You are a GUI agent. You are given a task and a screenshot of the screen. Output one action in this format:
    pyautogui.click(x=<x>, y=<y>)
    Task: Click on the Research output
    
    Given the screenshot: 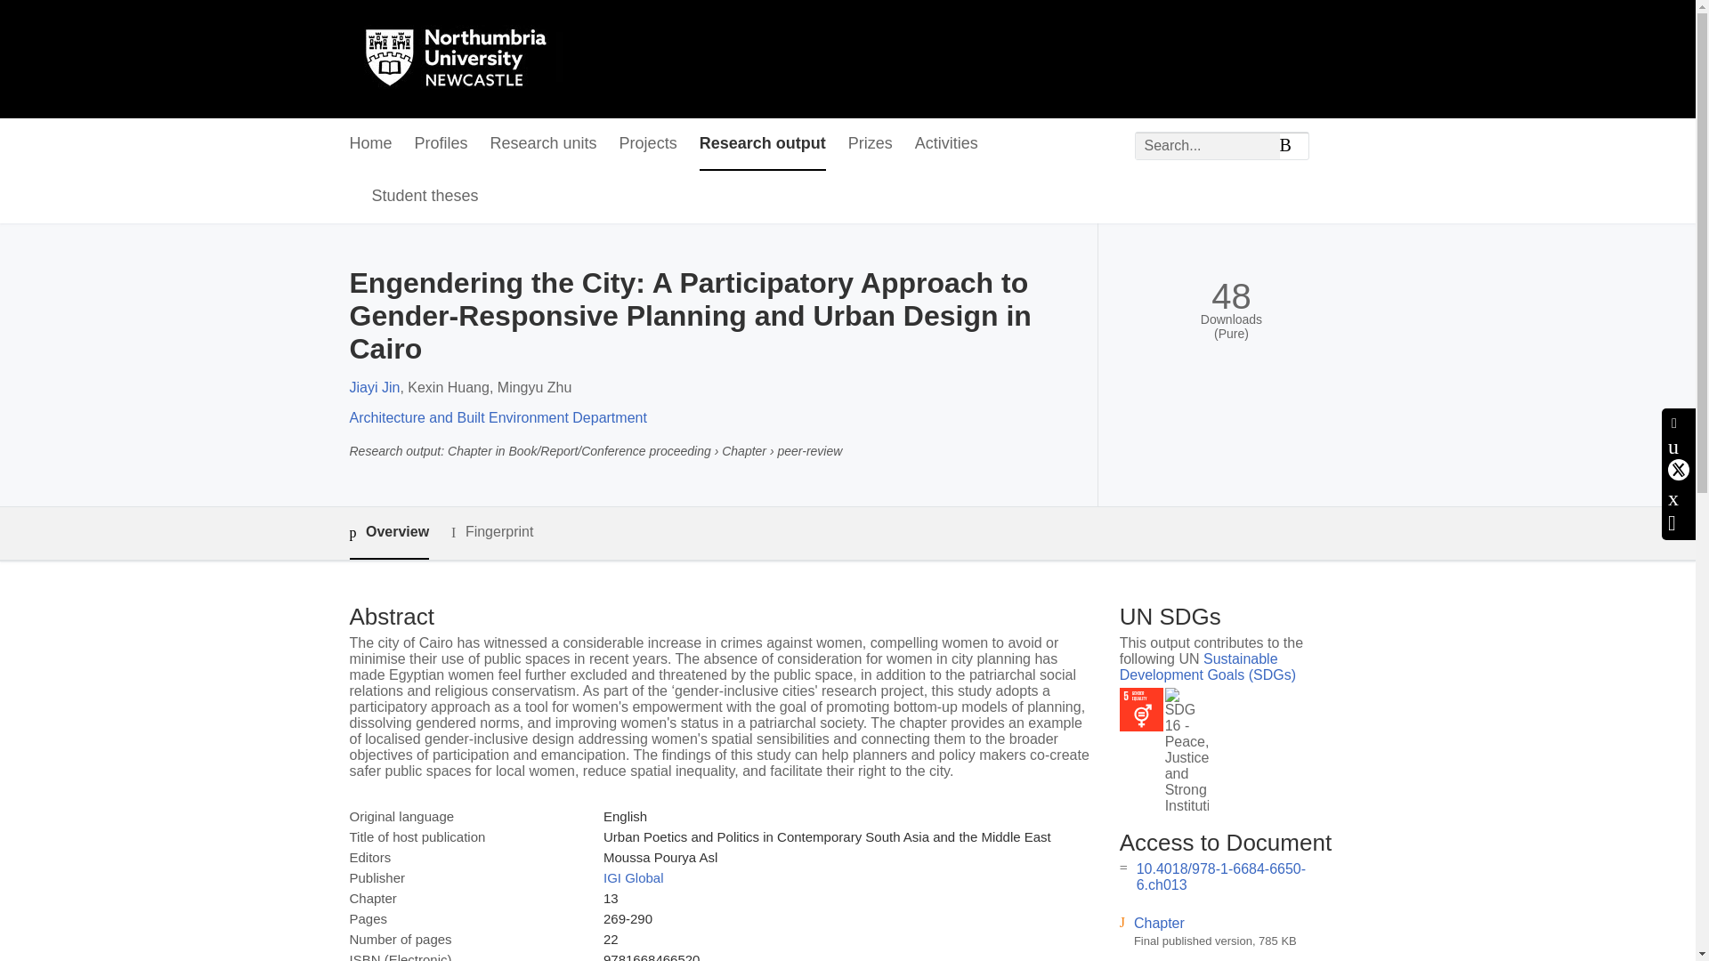 What is the action you would take?
    pyautogui.click(x=762, y=144)
    